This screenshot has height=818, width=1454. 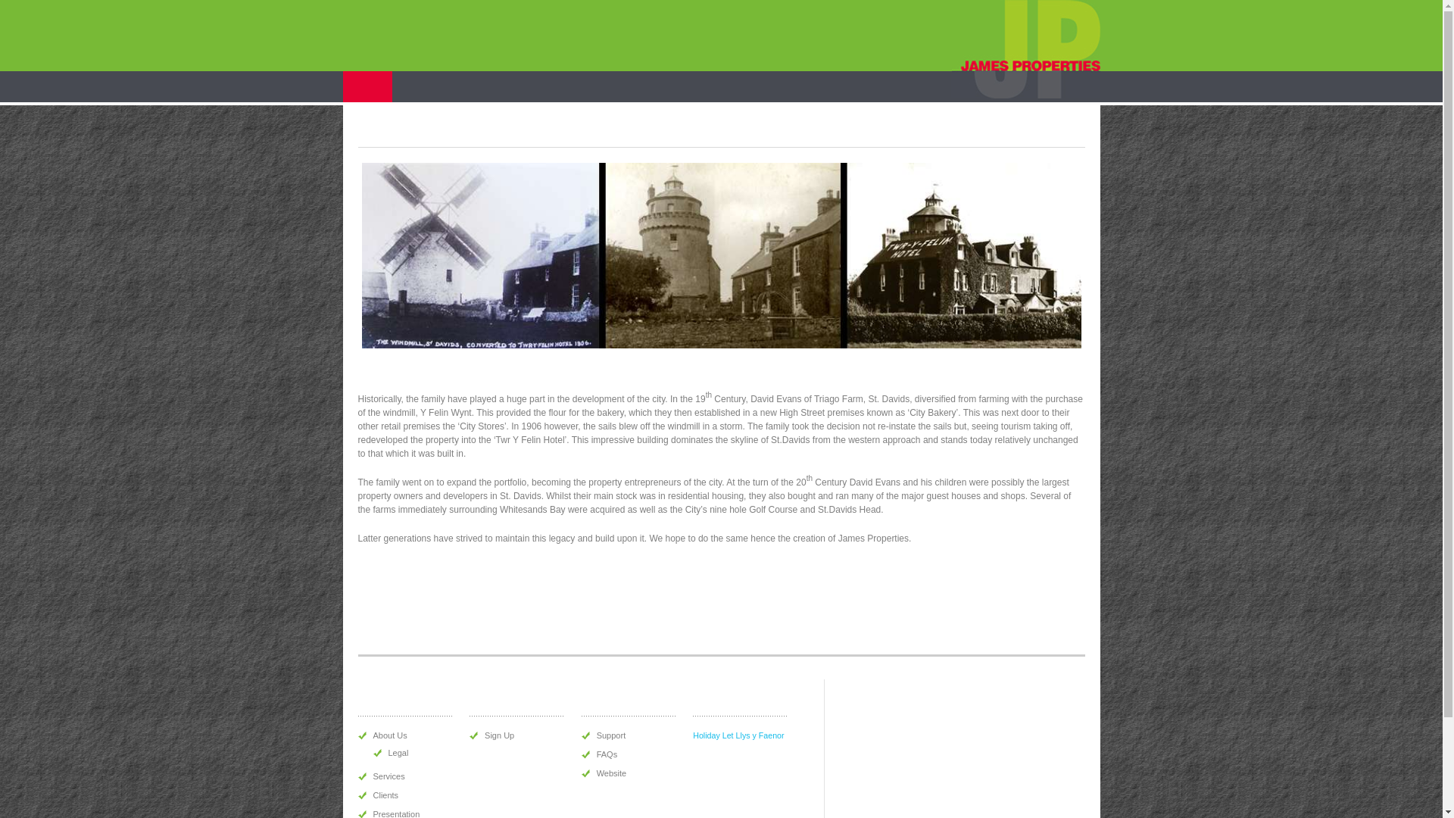 I want to click on Llys y Faenor, so click(x=772, y=86).